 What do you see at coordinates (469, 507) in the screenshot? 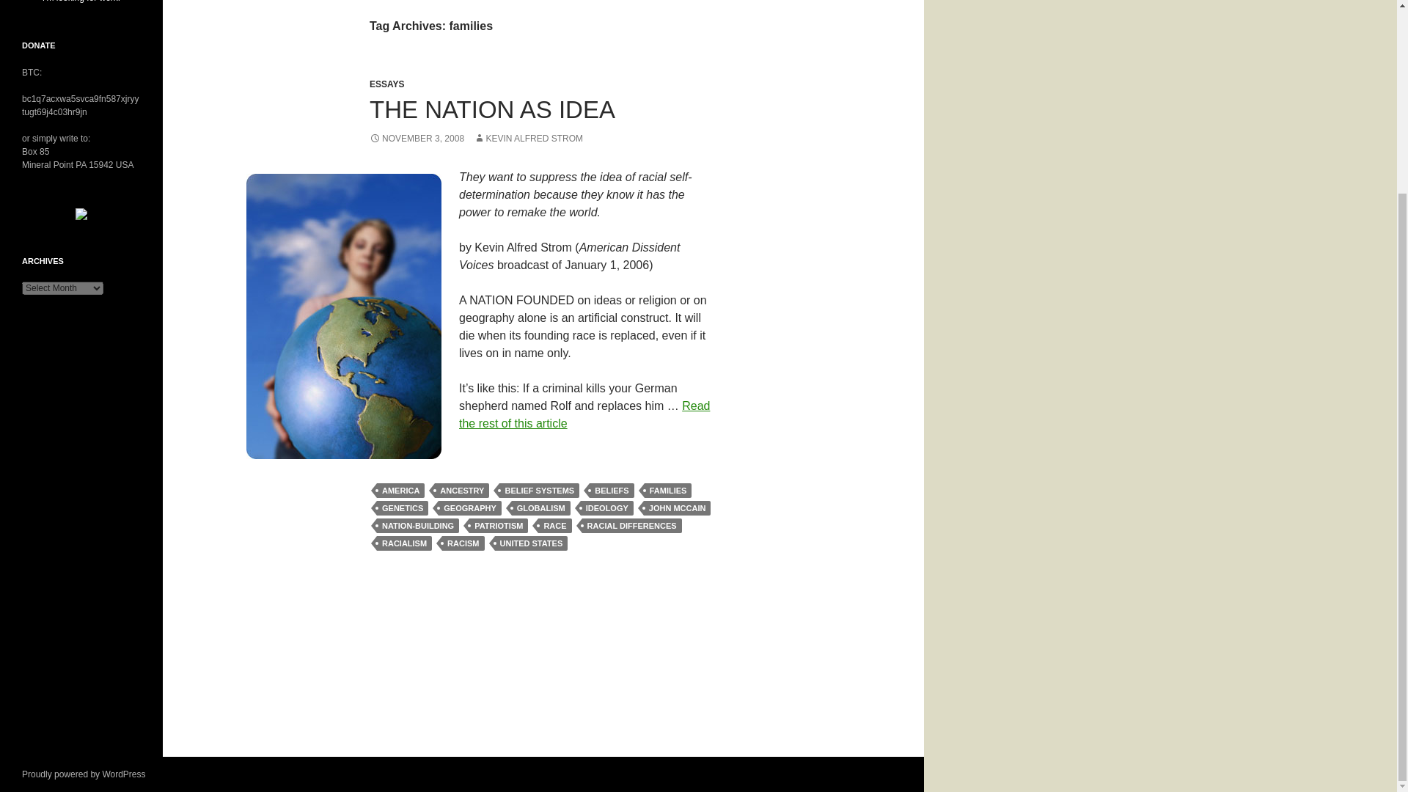
I see `GEOGRAPHY` at bounding box center [469, 507].